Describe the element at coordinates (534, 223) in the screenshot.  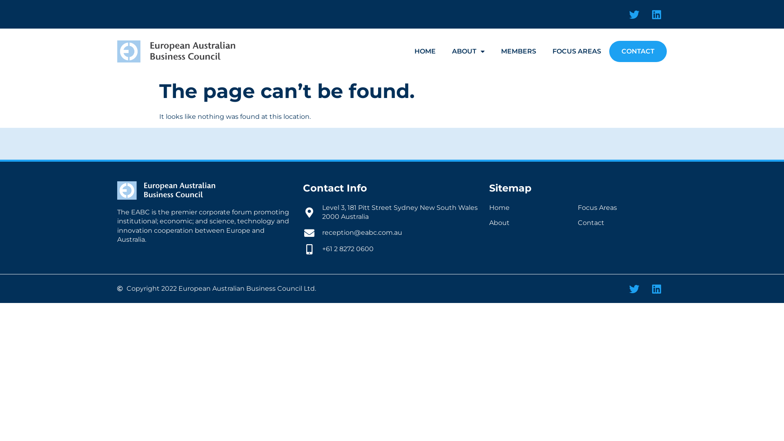
I see `About` at that location.